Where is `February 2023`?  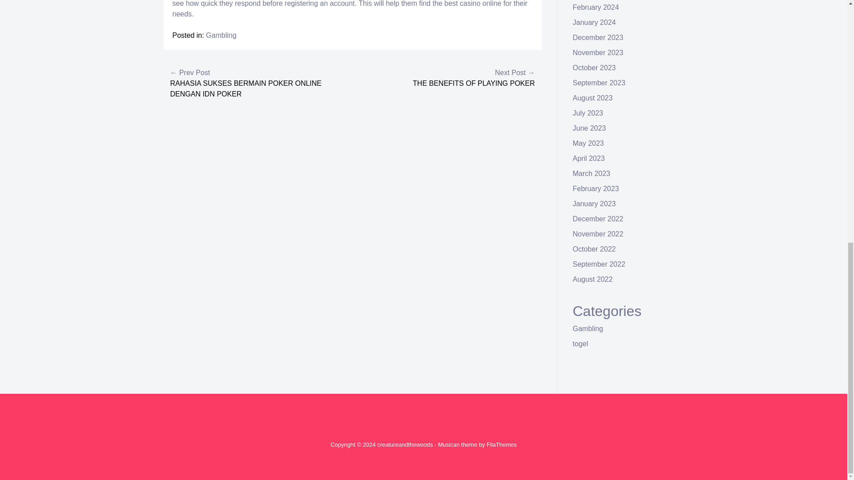
February 2023 is located at coordinates (596, 188).